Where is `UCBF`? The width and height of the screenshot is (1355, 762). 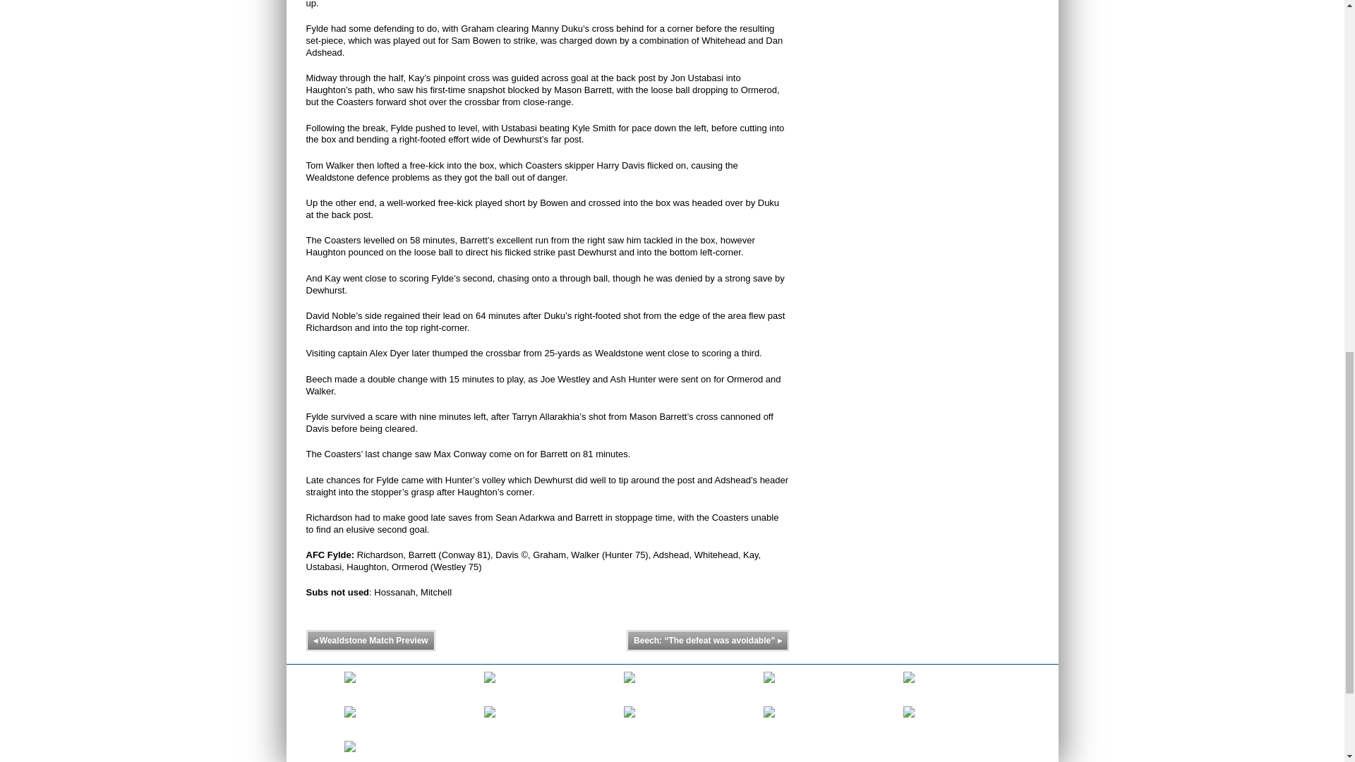 UCBF is located at coordinates (909, 686).